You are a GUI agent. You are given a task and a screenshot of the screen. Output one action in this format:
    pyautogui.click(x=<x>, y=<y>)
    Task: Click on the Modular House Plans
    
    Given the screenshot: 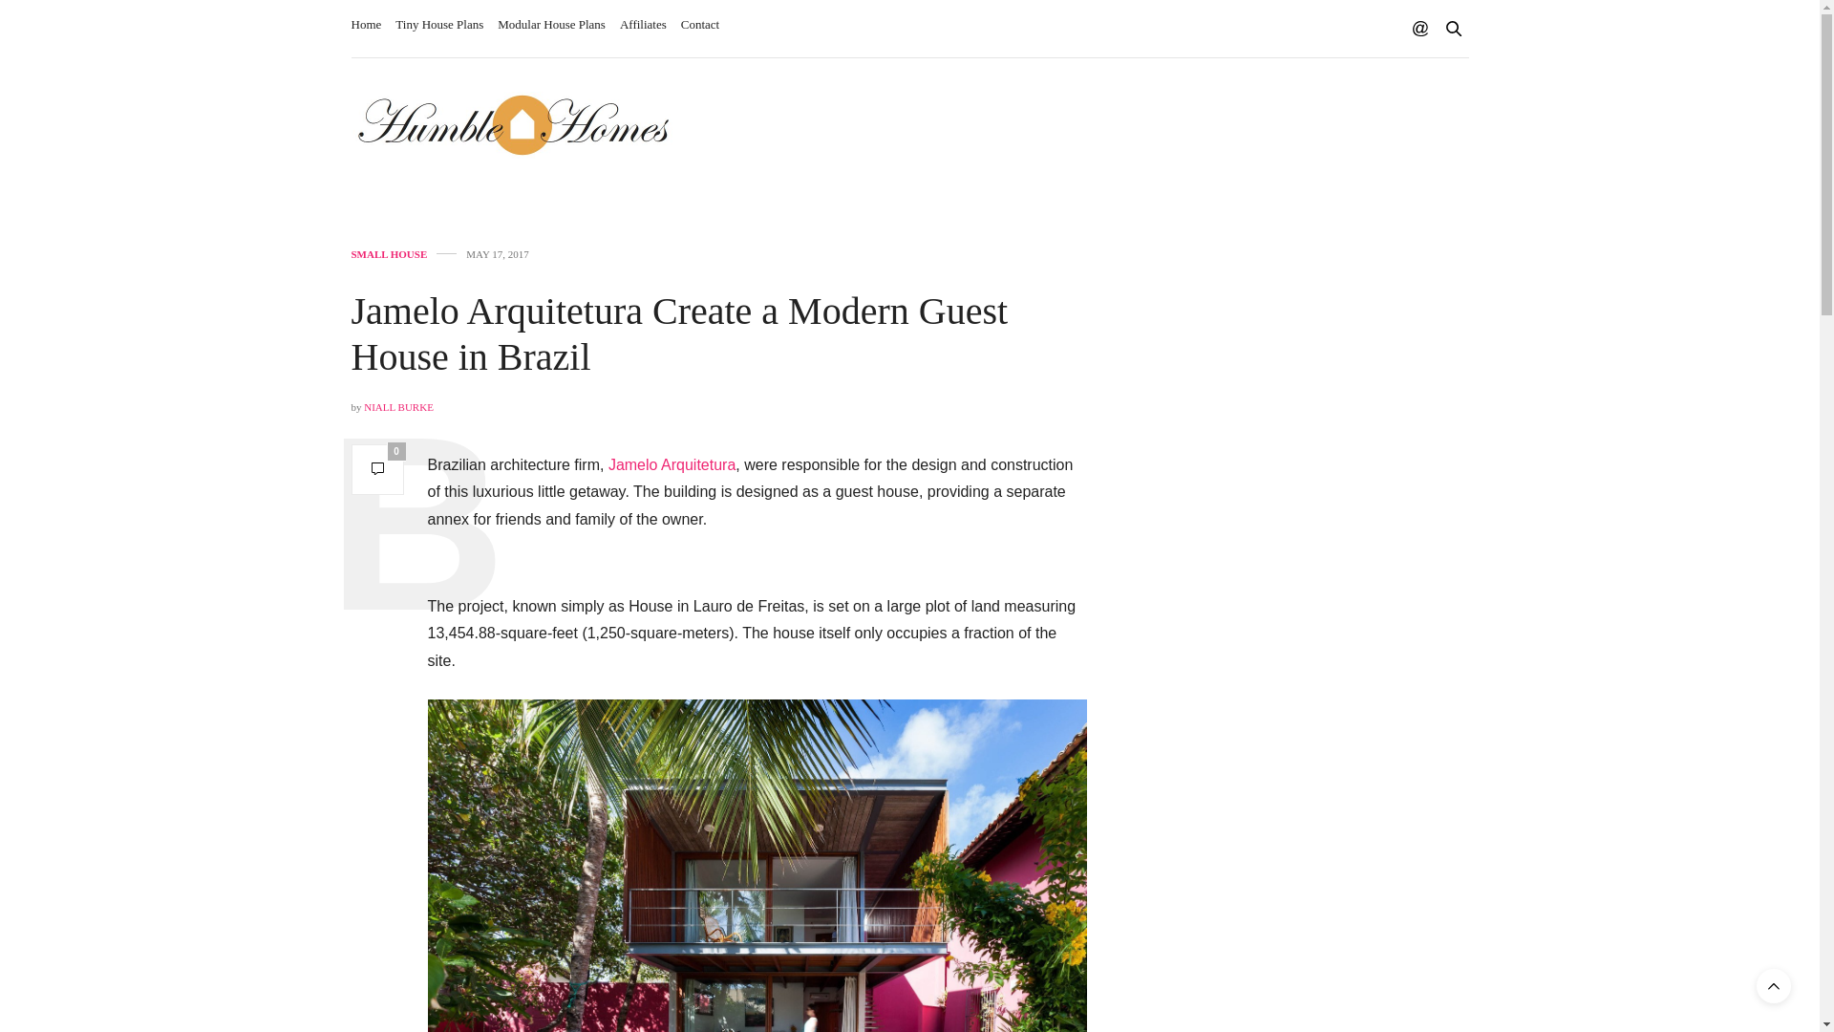 What is the action you would take?
    pyautogui.click(x=550, y=25)
    